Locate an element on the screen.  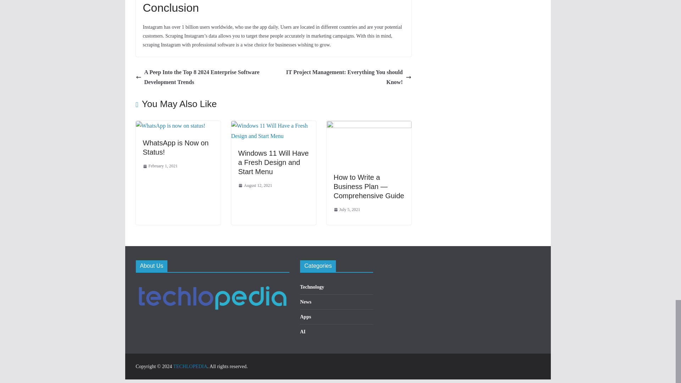
Windows 11 Will Have a Fresh Design and Start Menu is located at coordinates (273, 126).